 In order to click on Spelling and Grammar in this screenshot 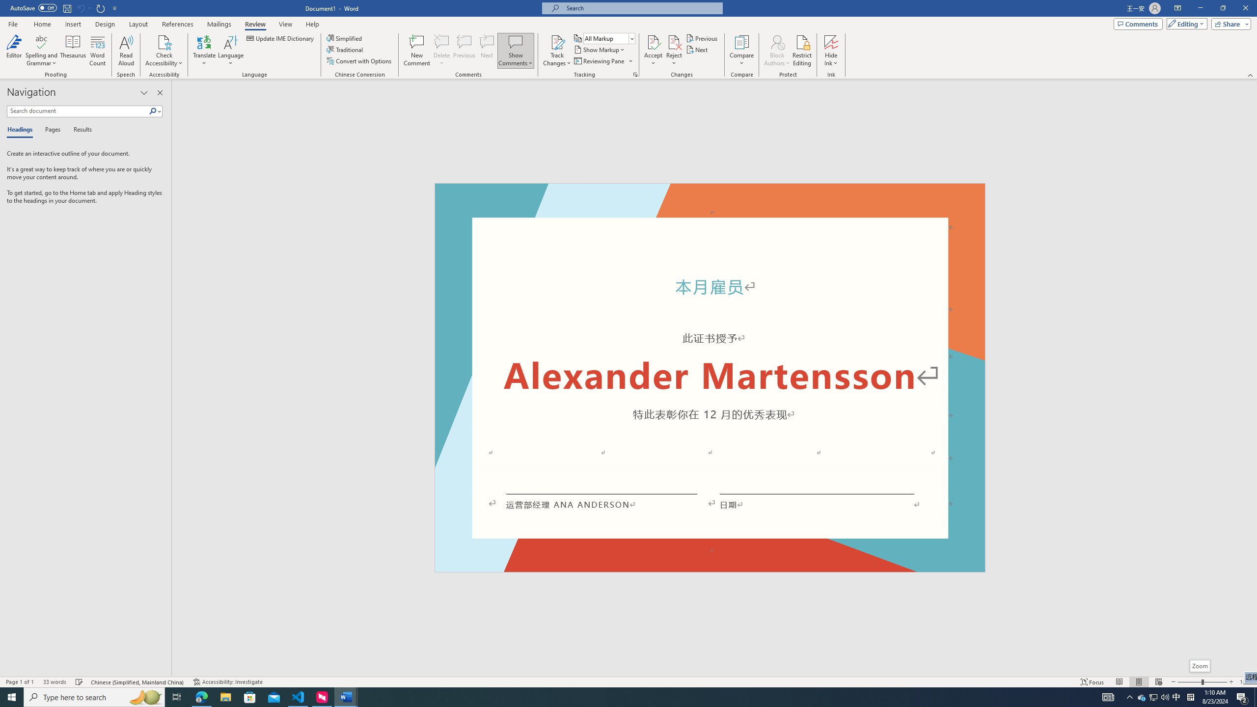, I will do `click(42, 51)`.